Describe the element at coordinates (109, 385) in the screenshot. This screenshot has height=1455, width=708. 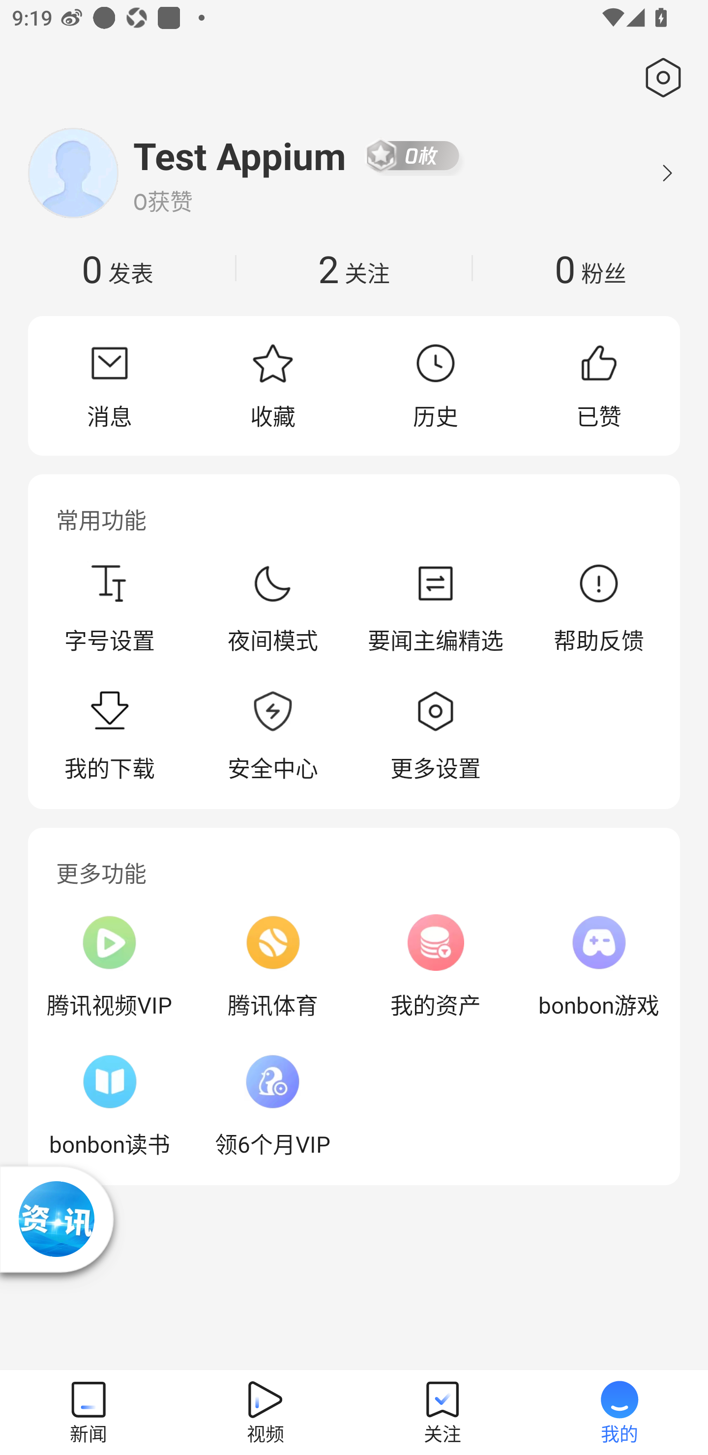
I see `消息，可点击` at that location.